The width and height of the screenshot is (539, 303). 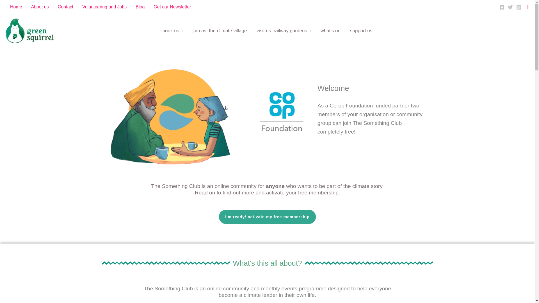 I want to click on visit us: railway gardens, so click(x=284, y=31).